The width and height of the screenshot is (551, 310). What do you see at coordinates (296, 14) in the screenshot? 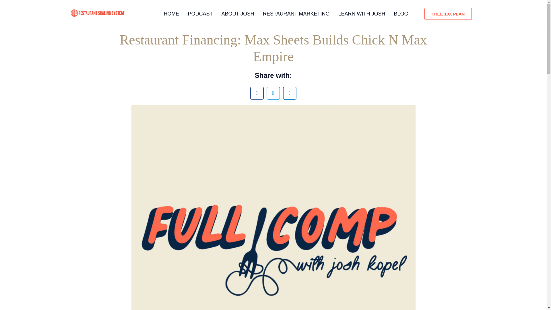
I see `RESTAURANT MARKETING` at bounding box center [296, 14].